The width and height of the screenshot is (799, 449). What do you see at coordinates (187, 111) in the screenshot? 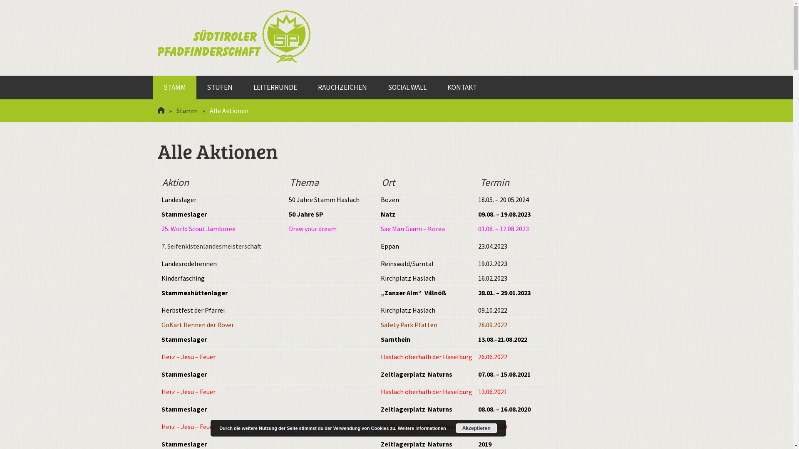
I see `Stamm` at bounding box center [187, 111].